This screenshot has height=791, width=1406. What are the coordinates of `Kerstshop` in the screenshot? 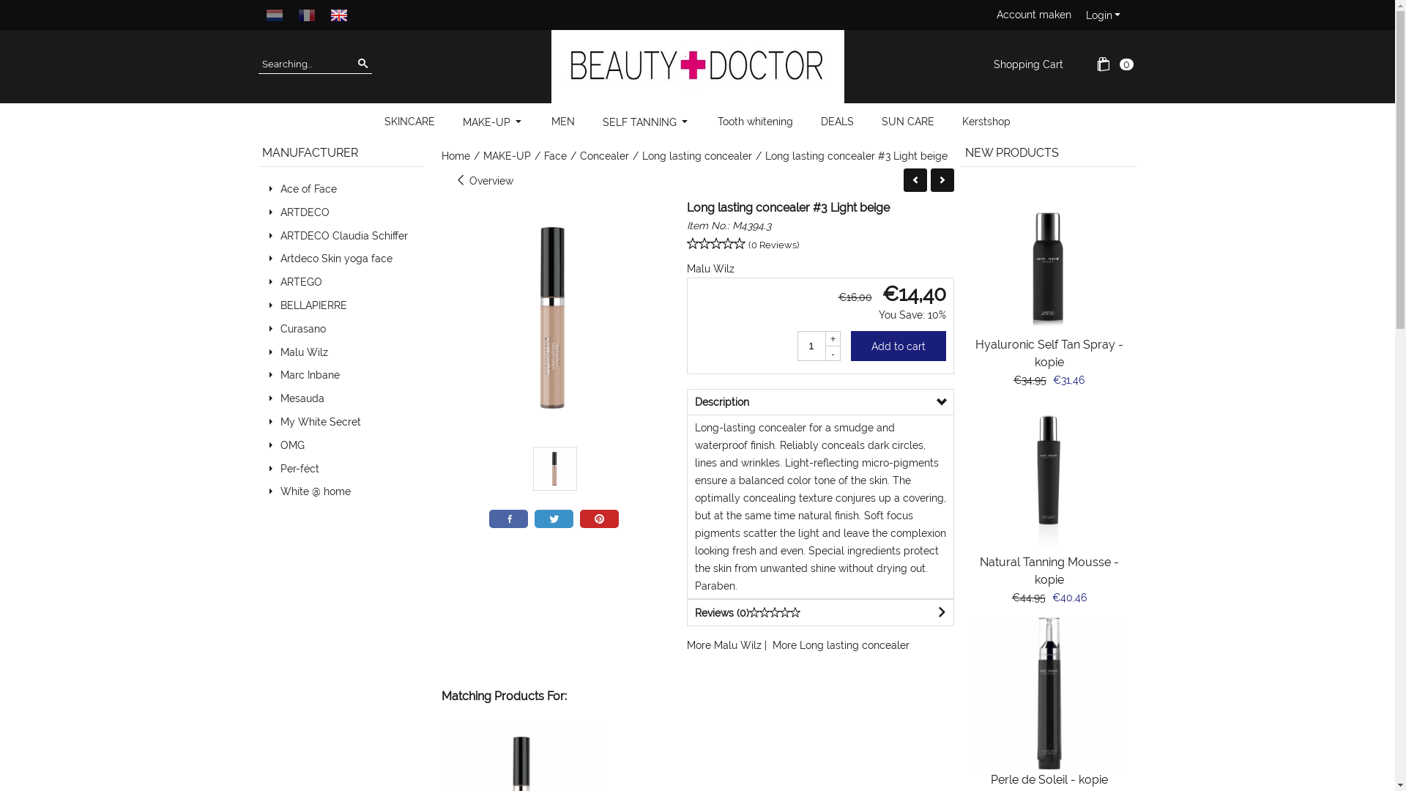 It's located at (986, 122).